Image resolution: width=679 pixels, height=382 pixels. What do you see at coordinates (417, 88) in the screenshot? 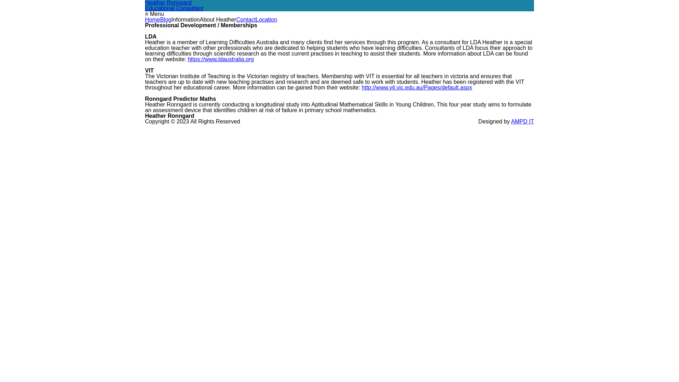
I see `http://www.vit.vic.edu.au/Pages/default.aspx` at bounding box center [417, 88].